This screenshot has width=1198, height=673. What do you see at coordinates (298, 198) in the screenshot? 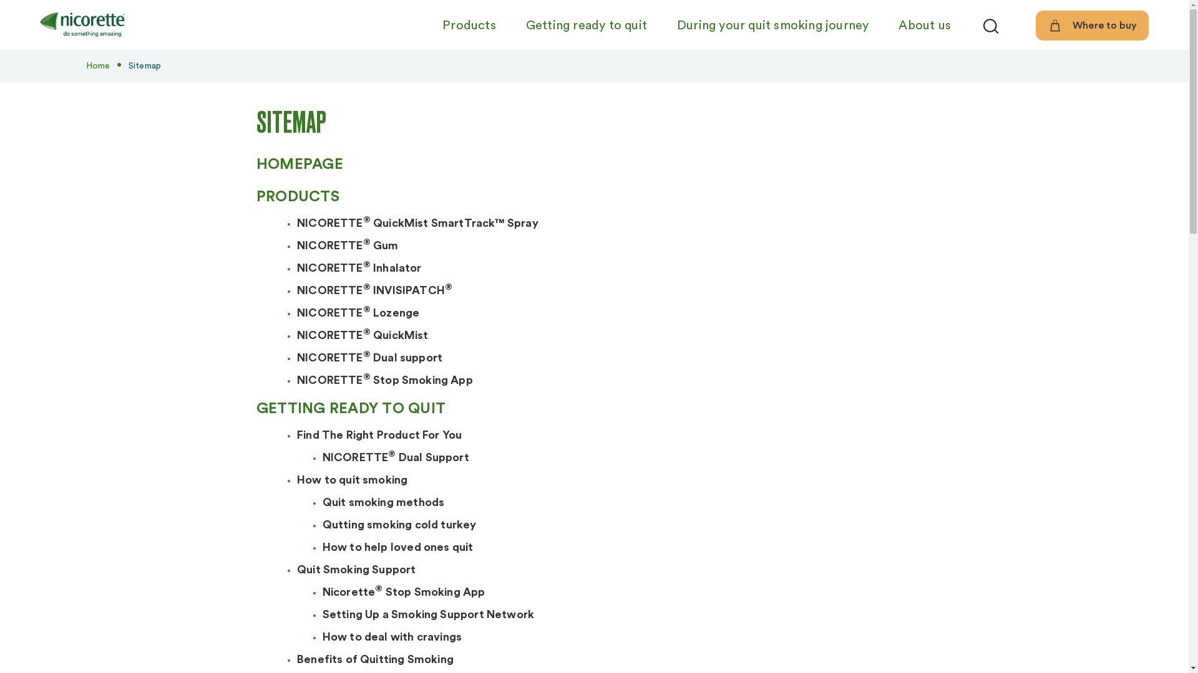
I see `PRODUCTS` at bounding box center [298, 198].